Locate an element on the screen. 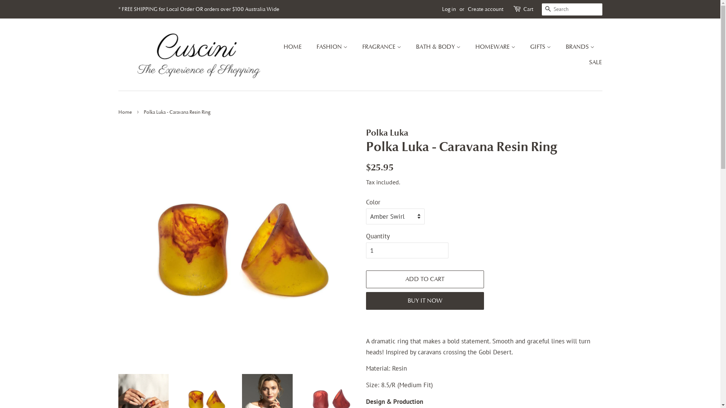  GIFTS is located at coordinates (541, 47).